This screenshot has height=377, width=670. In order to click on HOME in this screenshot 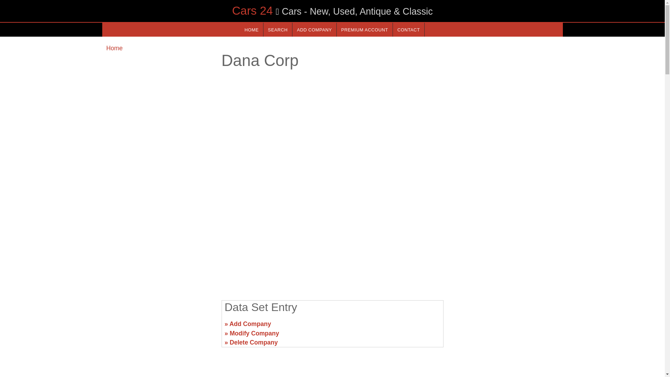, I will do `click(251, 29)`.